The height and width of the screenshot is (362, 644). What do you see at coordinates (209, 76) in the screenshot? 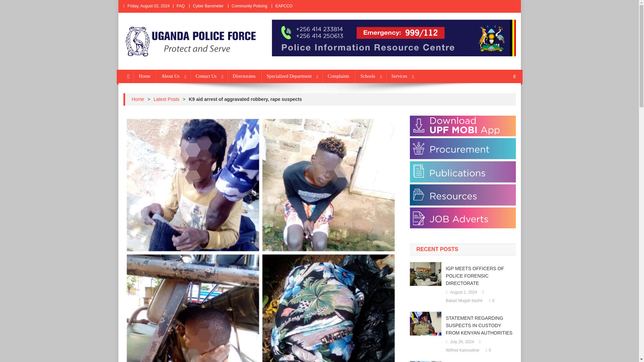
I see `Contact Us` at bounding box center [209, 76].